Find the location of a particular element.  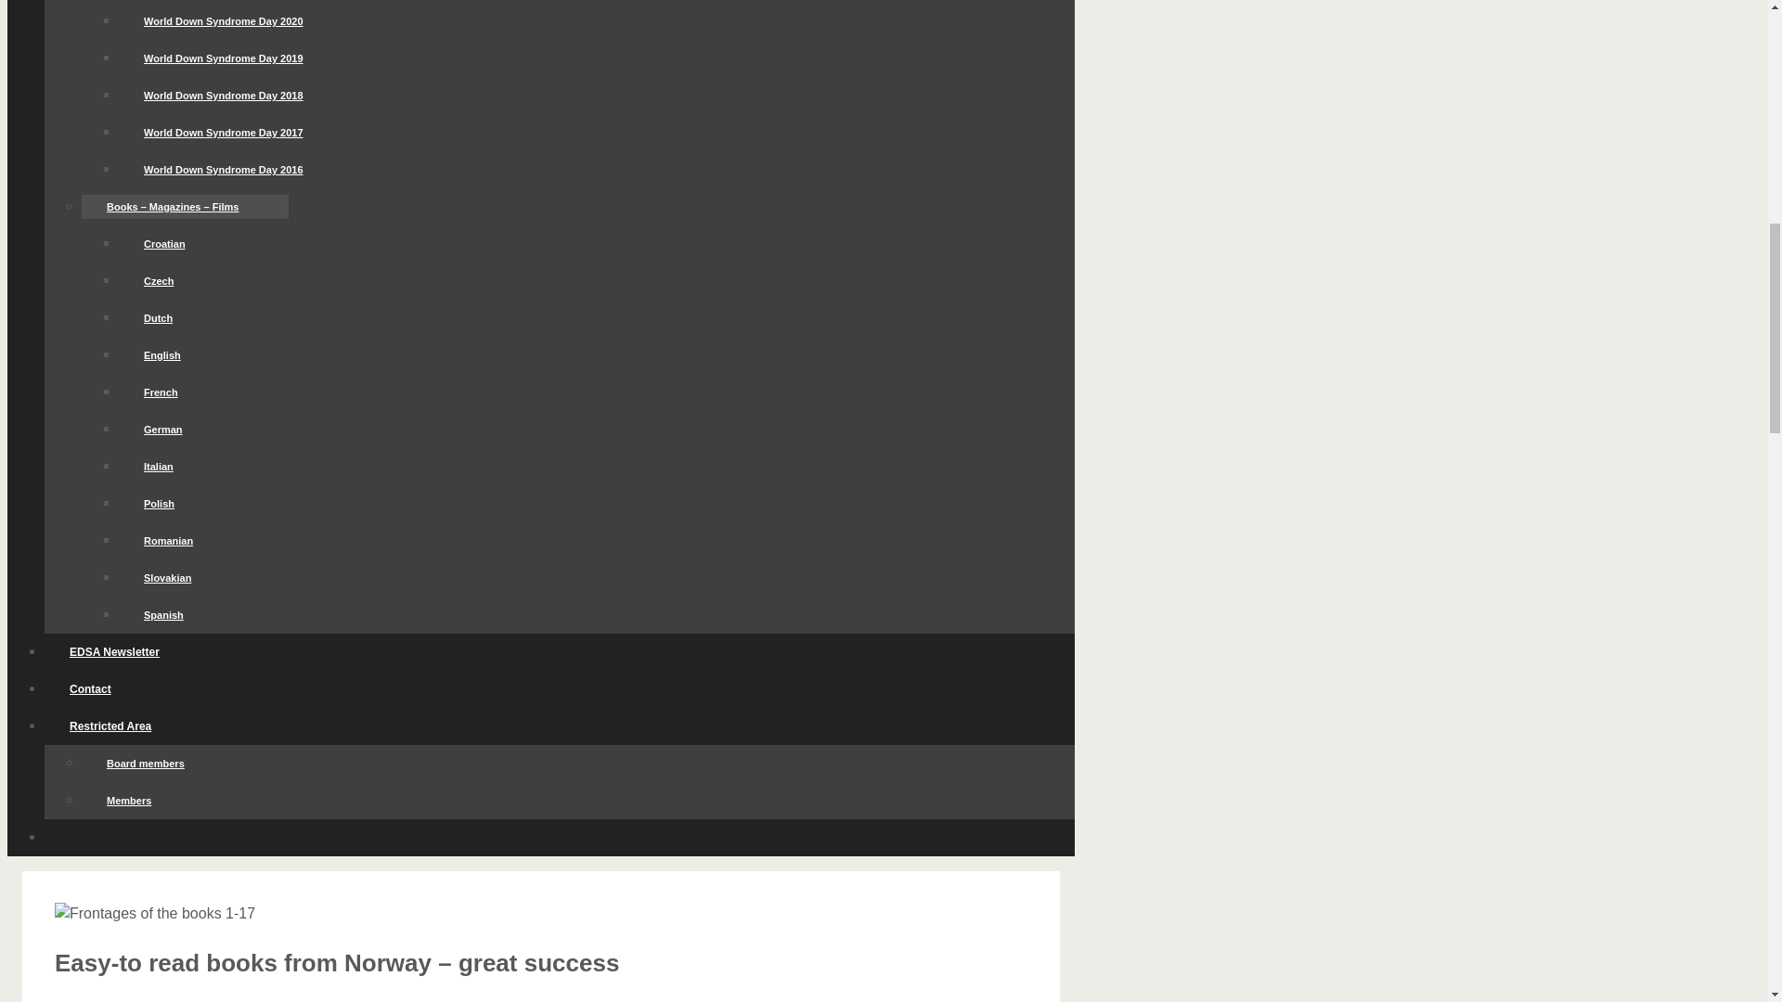

World Down Syndrome Day 2019 is located at coordinates (223, 58).